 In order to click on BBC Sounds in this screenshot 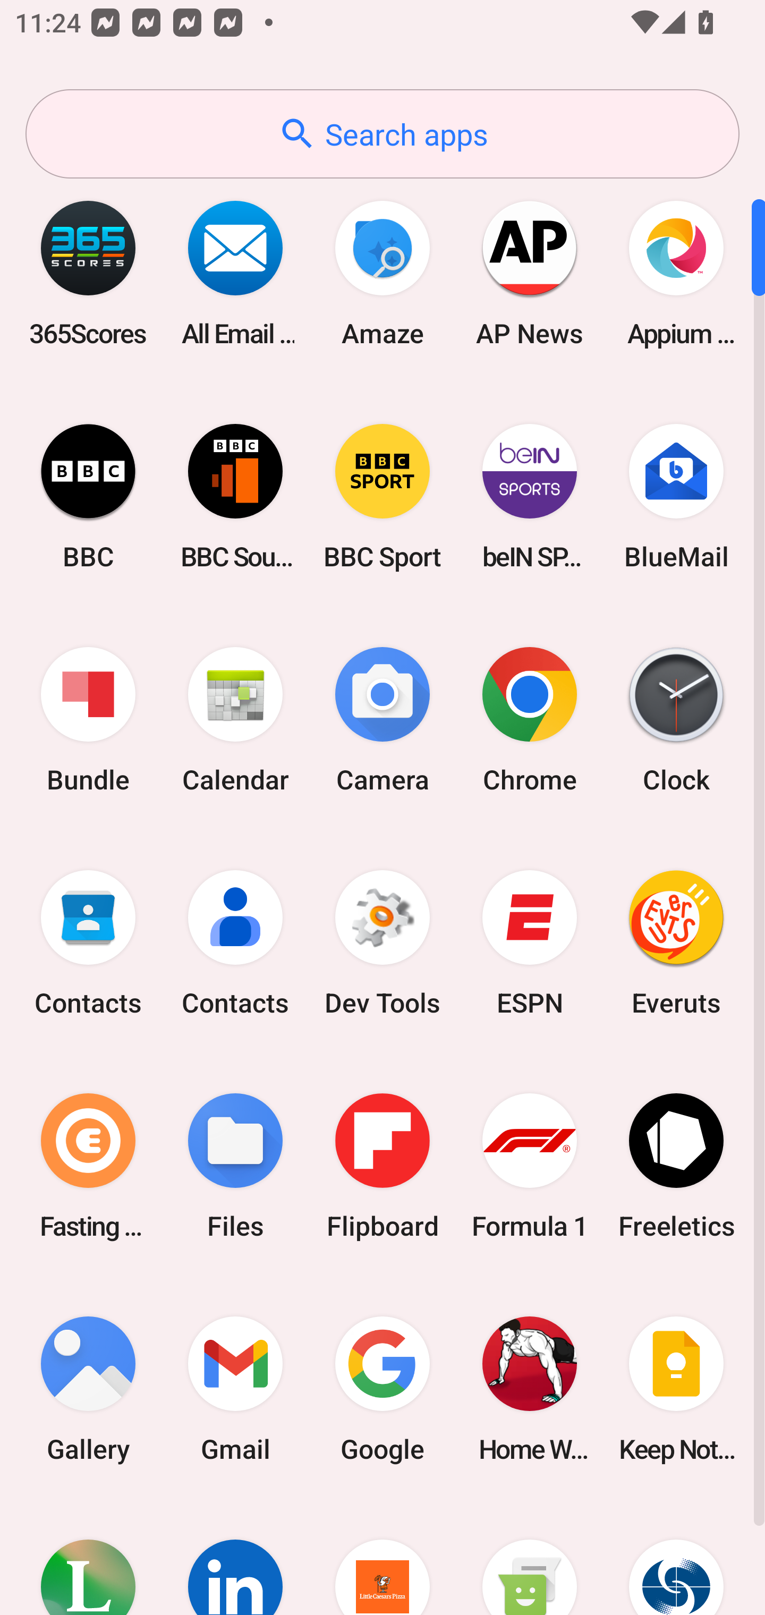, I will do `click(235, 496)`.